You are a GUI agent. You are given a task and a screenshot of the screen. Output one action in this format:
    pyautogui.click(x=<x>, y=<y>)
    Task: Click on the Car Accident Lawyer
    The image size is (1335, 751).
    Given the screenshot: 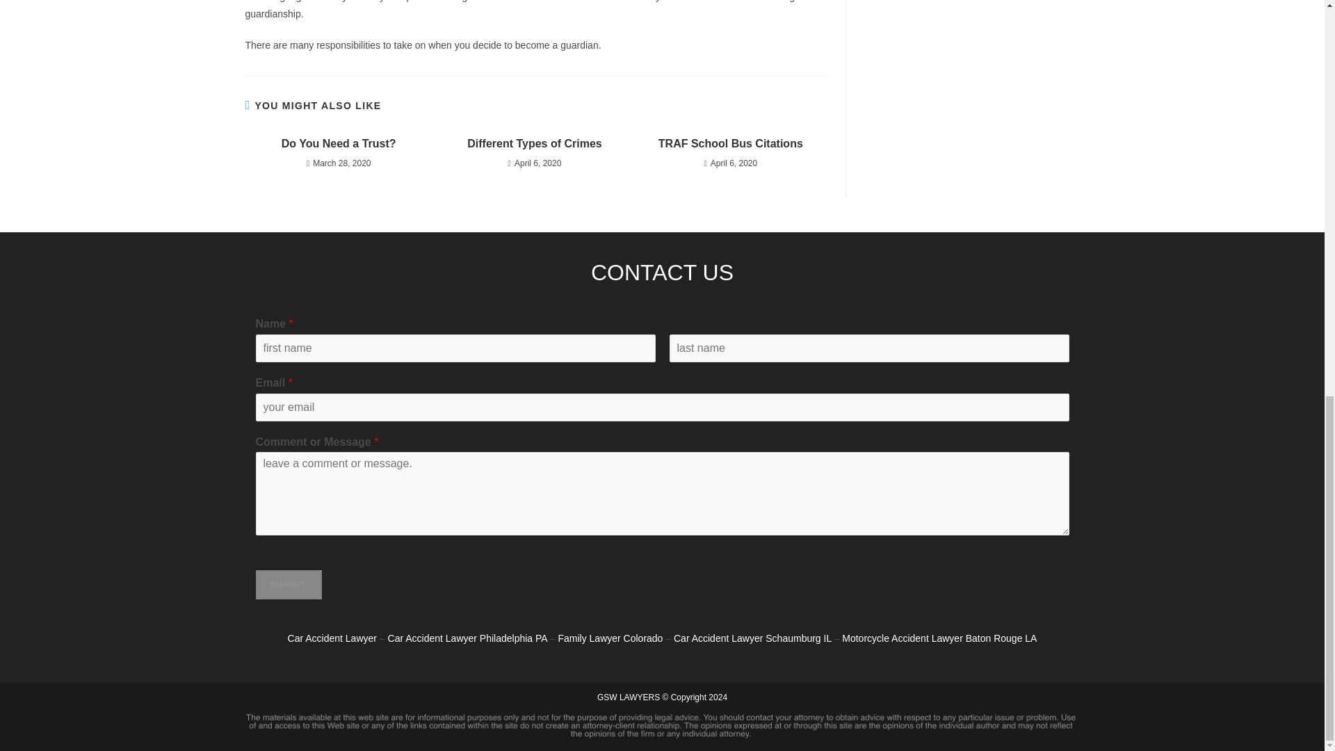 What is the action you would take?
    pyautogui.click(x=332, y=638)
    